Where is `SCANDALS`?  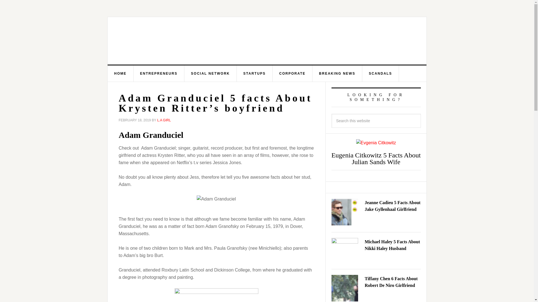
SCANDALS is located at coordinates (381, 73).